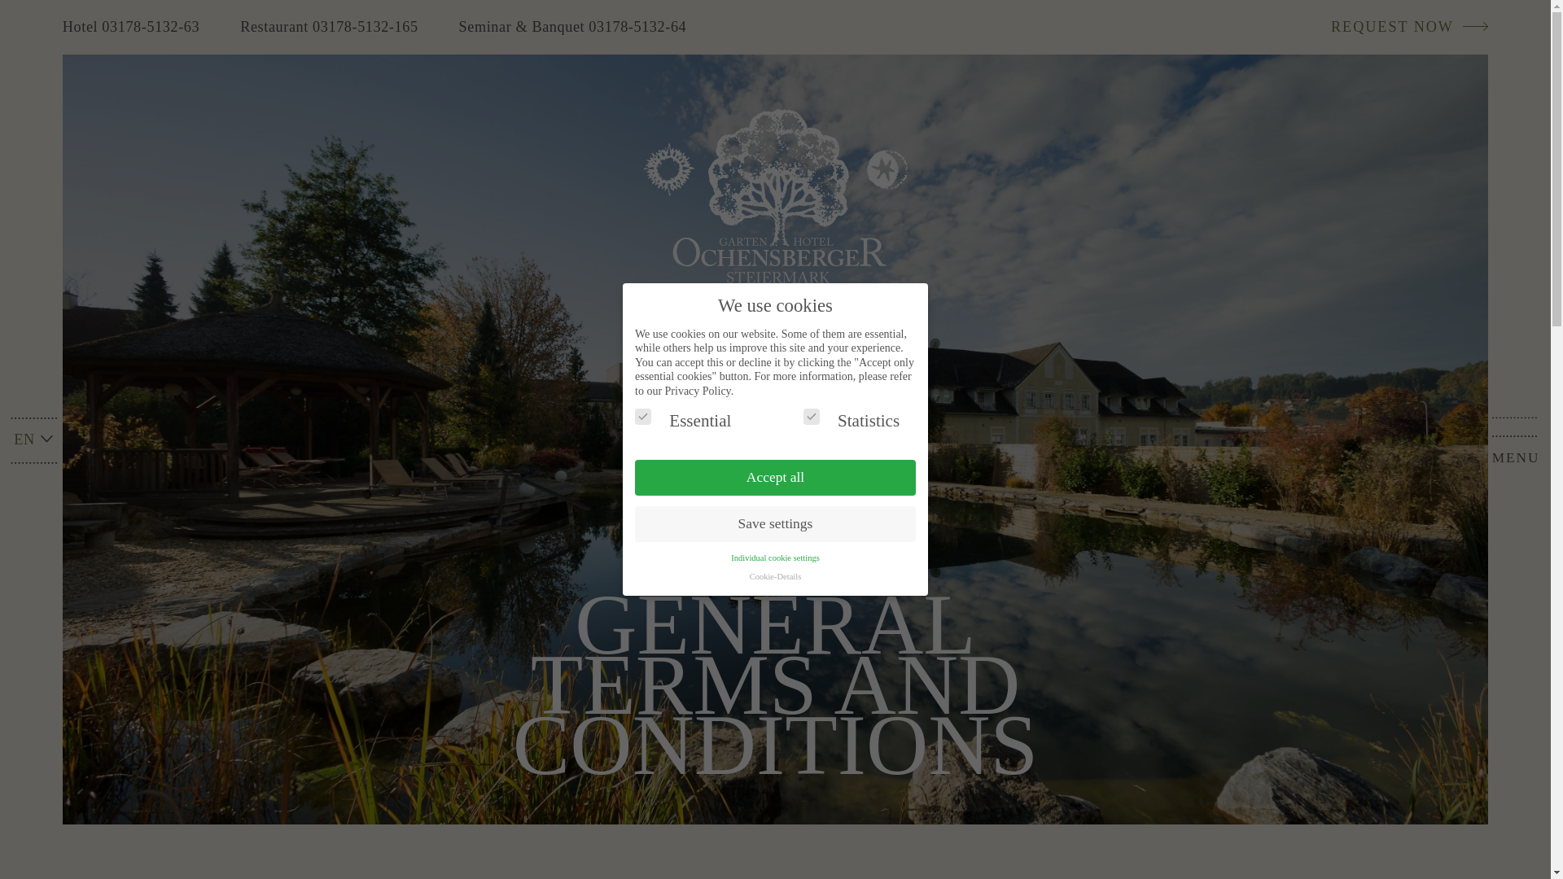 The image size is (1563, 879). What do you see at coordinates (1399, 27) in the screenshot?
I see `item` at bounding box center [1399, 27].